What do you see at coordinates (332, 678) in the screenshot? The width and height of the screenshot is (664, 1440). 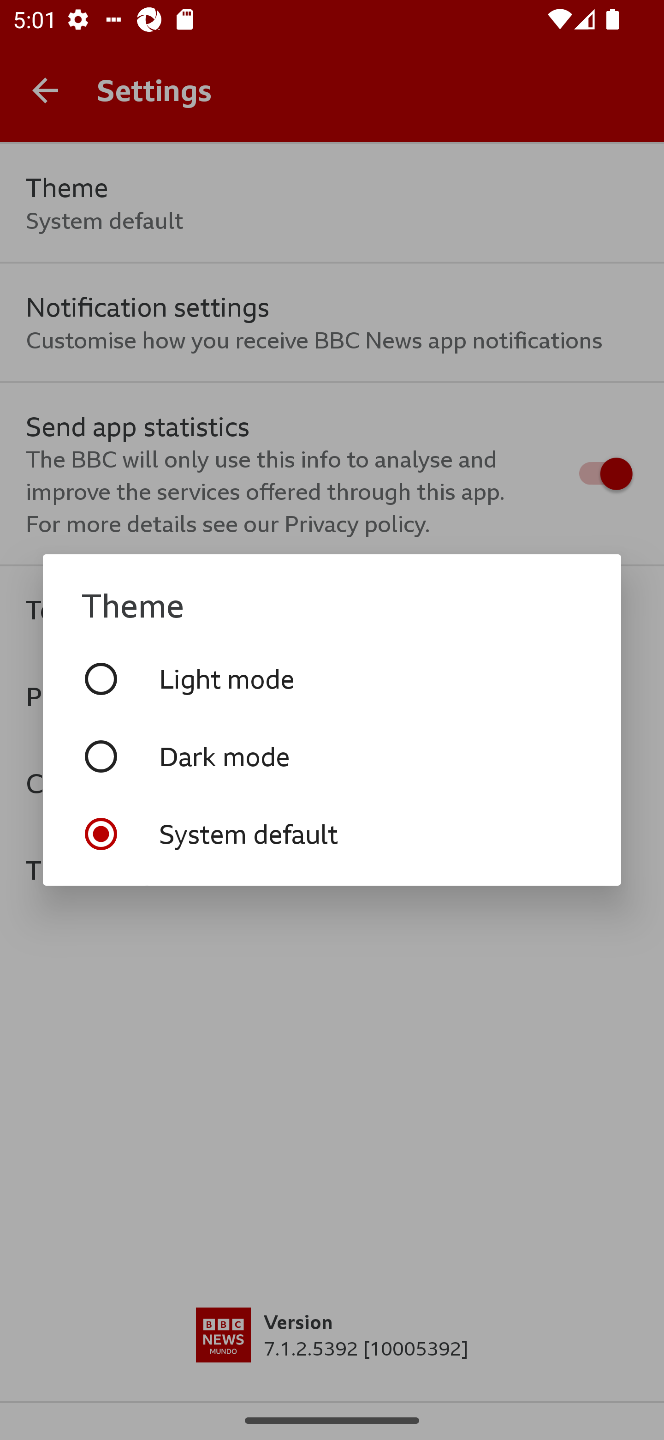 I see `Light mode` at bounding box center [332, 678].